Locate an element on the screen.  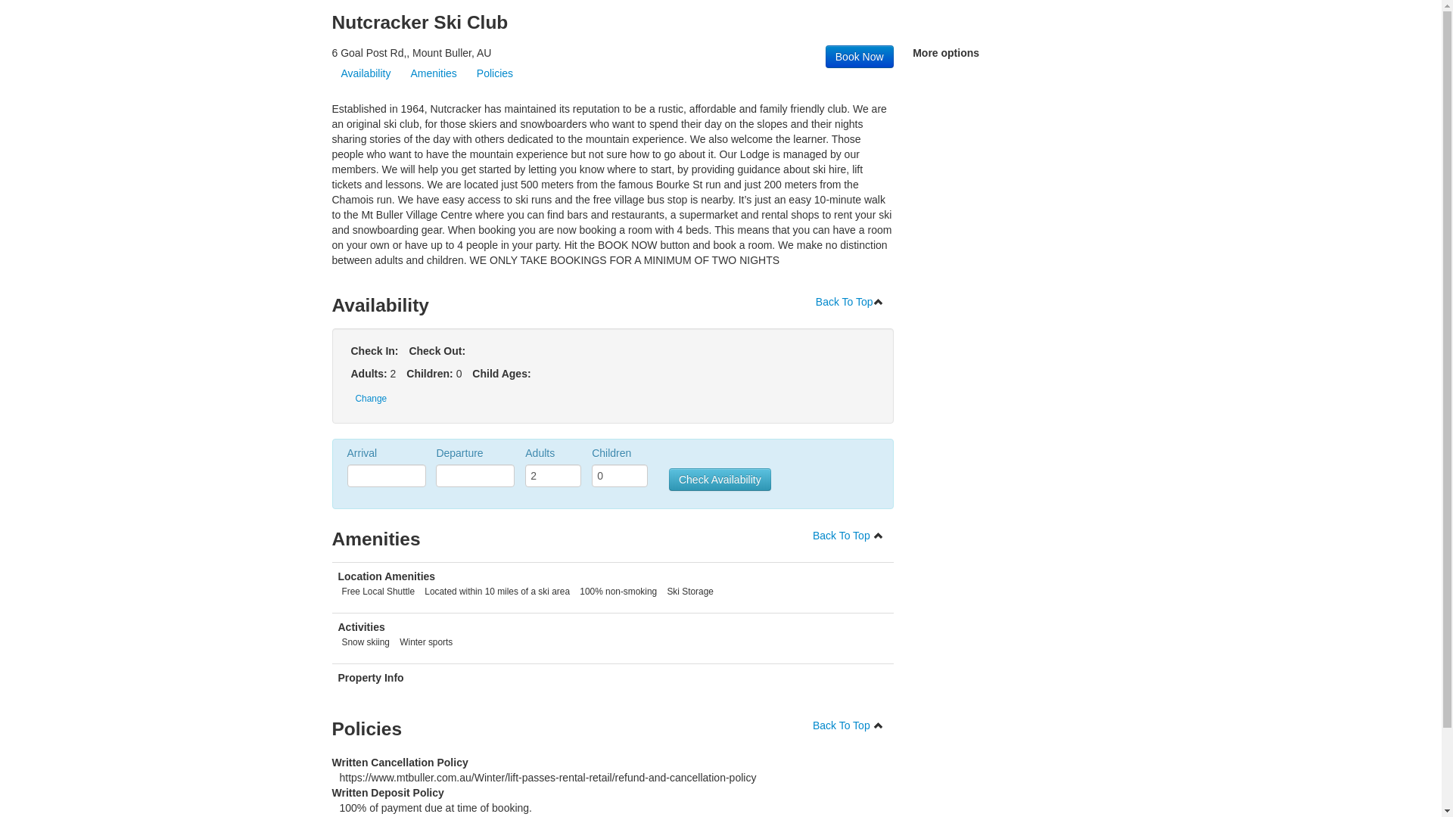
Amenities is located at coordinates (433, 73).